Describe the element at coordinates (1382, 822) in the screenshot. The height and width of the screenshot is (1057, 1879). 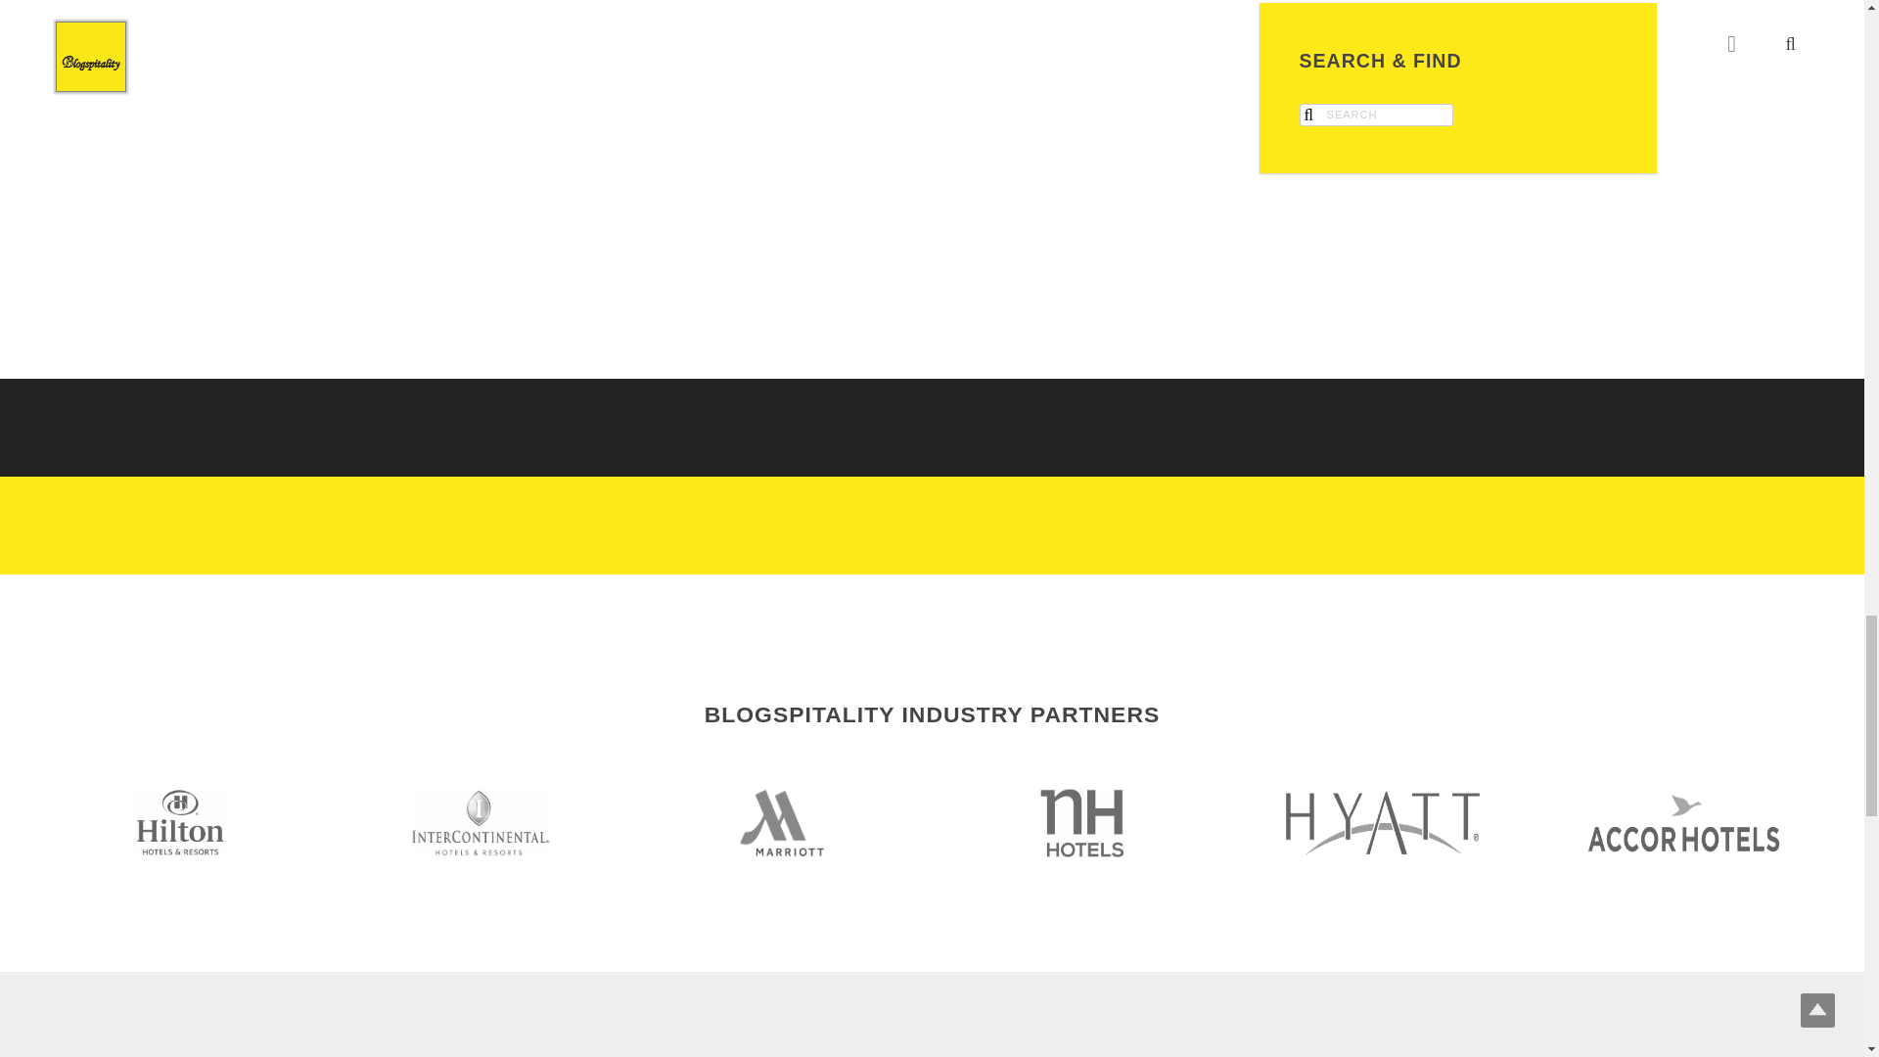
I see `Hyatt Hotels` at that location.